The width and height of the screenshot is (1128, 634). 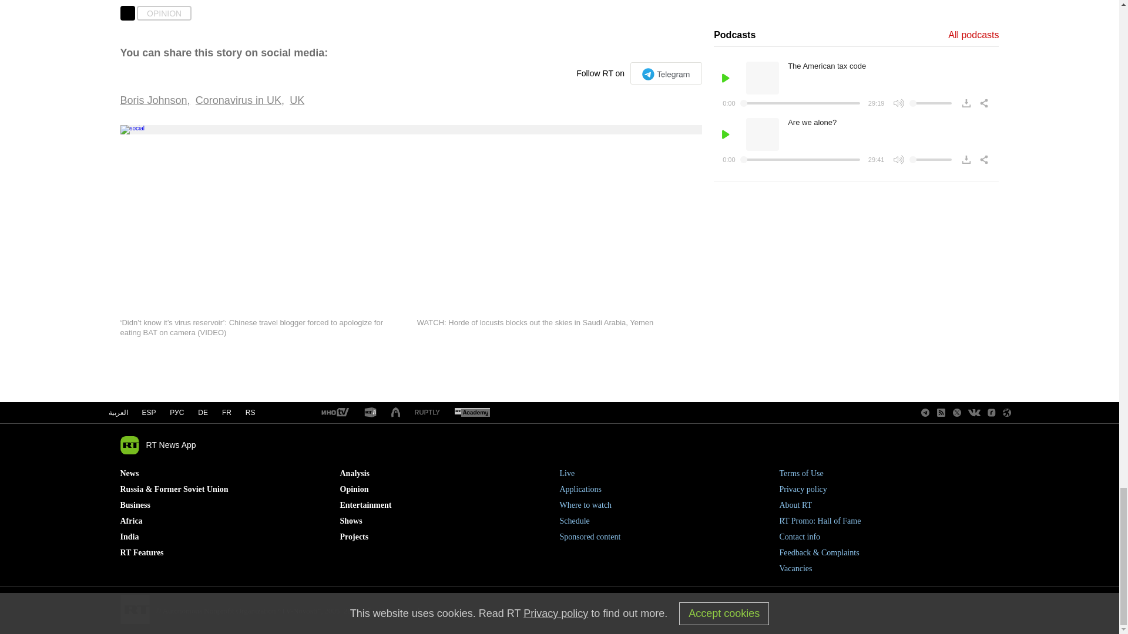 I want to click on RT , so click(x=370, y=413).